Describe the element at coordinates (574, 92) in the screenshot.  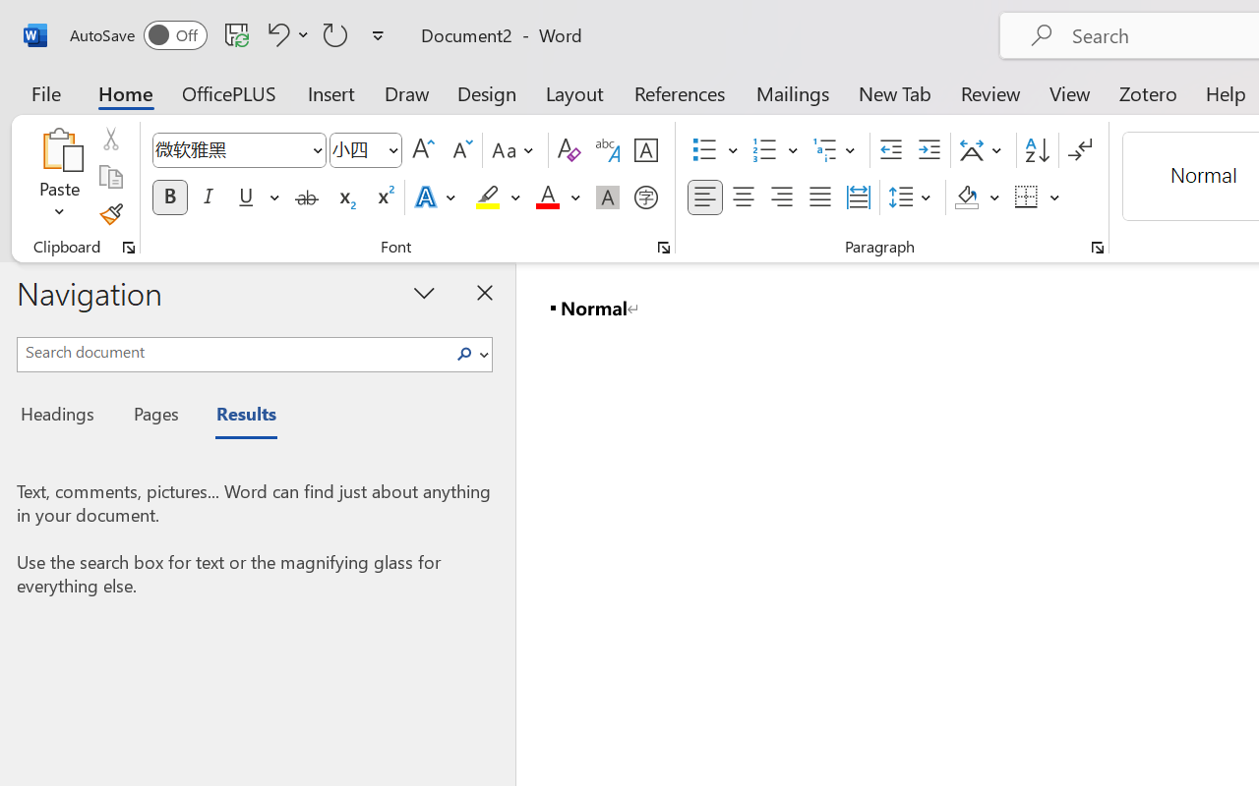
I see `Layout` at that location.